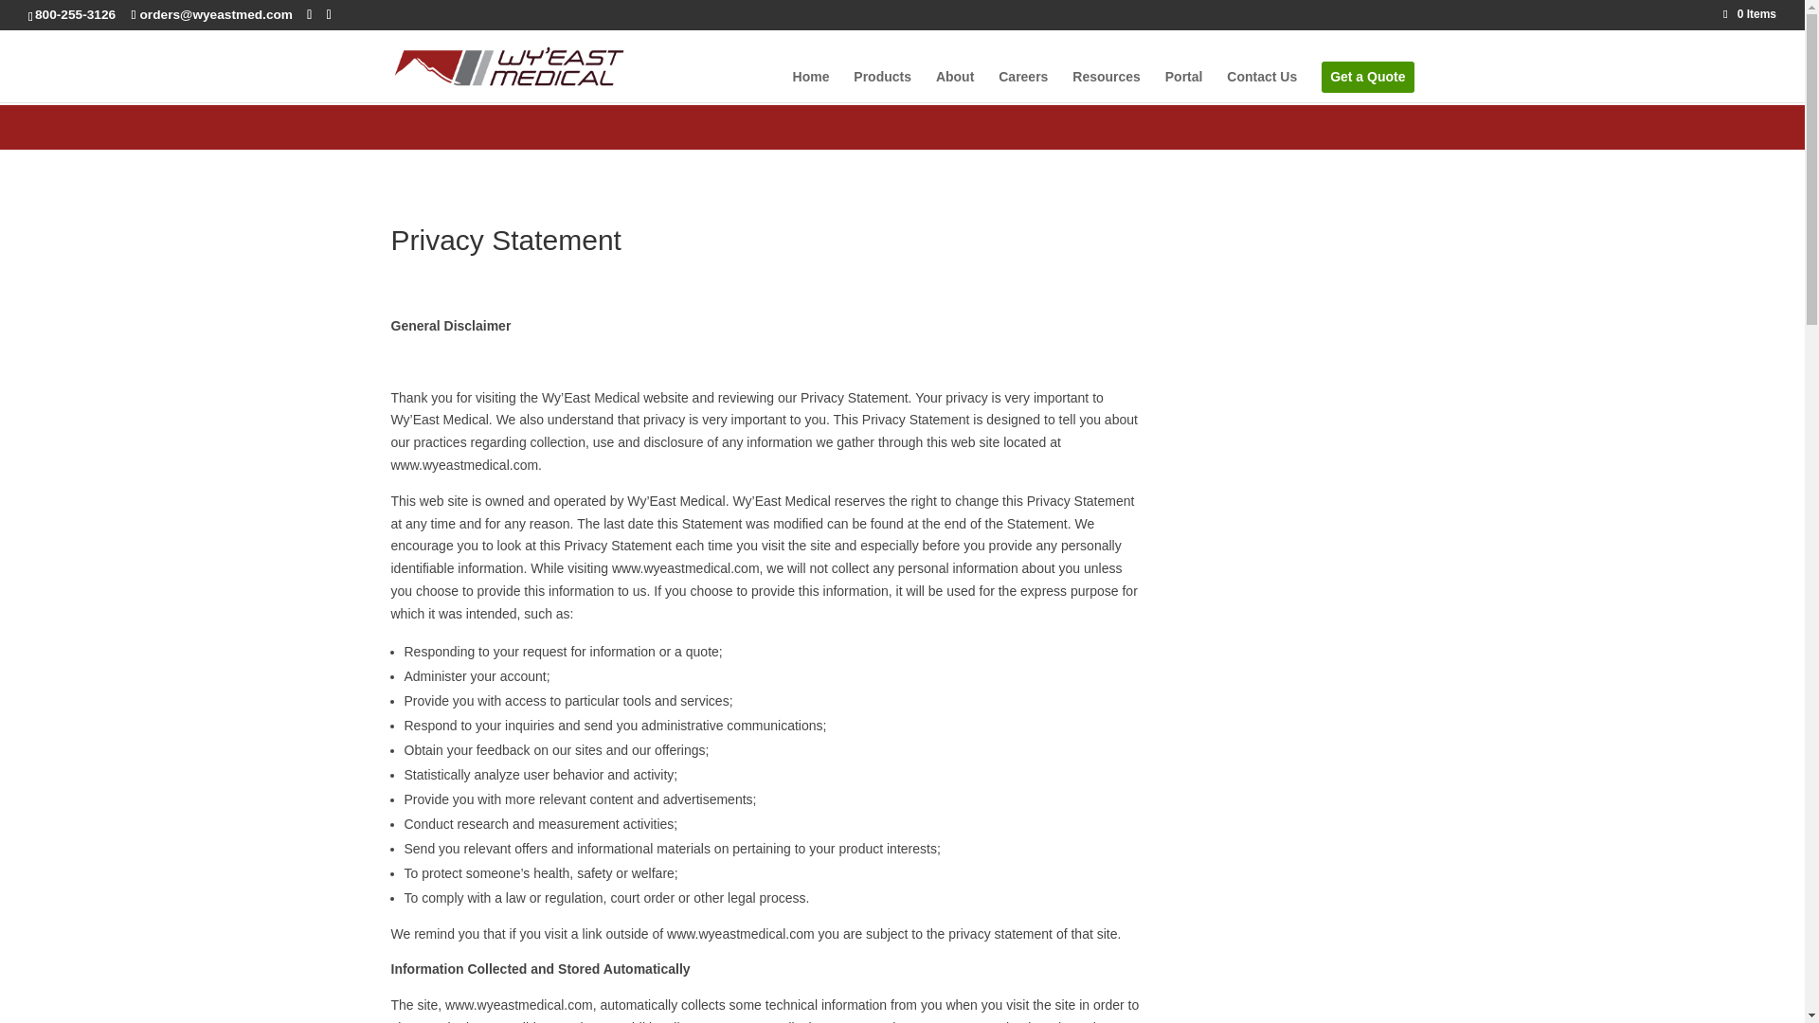  Describe the element at coordinates (955, 81) in the screenshot. I see `About` at that location.